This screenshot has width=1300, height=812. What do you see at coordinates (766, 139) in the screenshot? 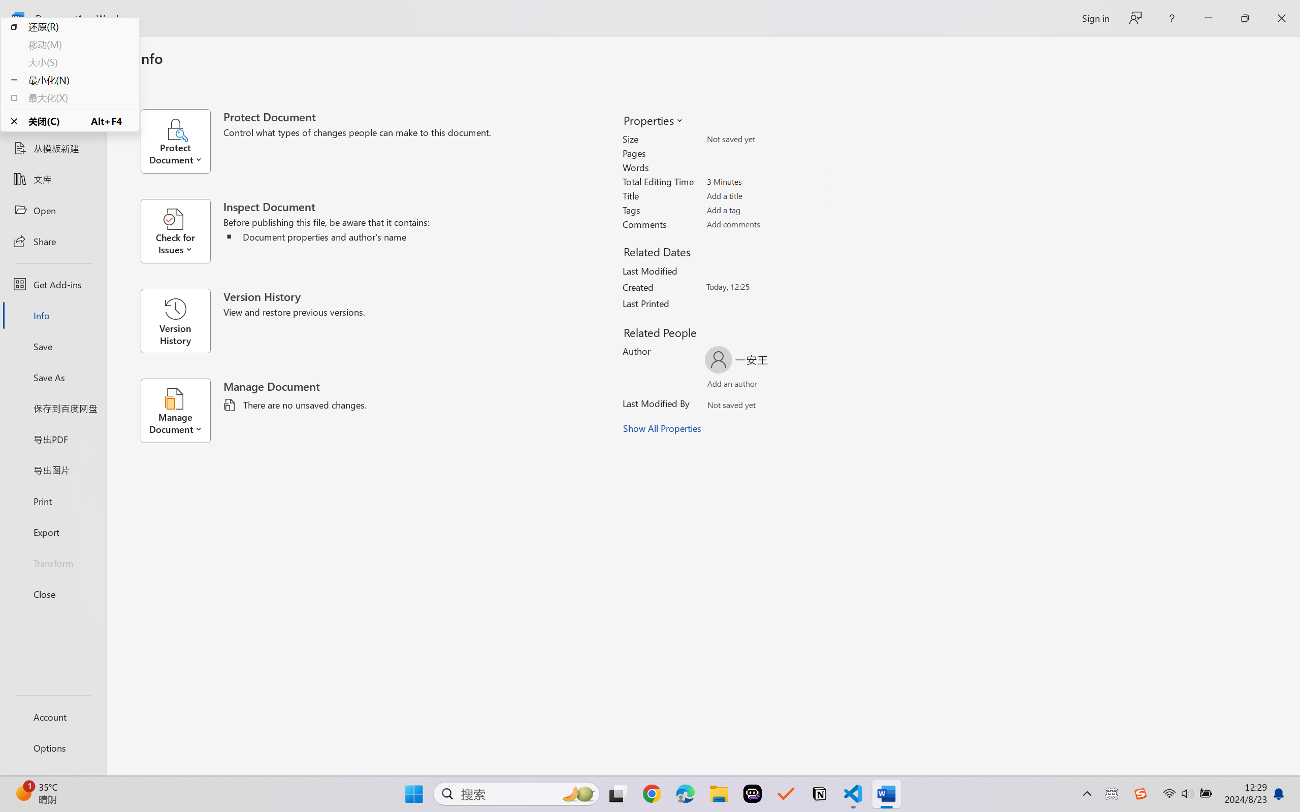
I see `Size` at bounding box center [766, 139].